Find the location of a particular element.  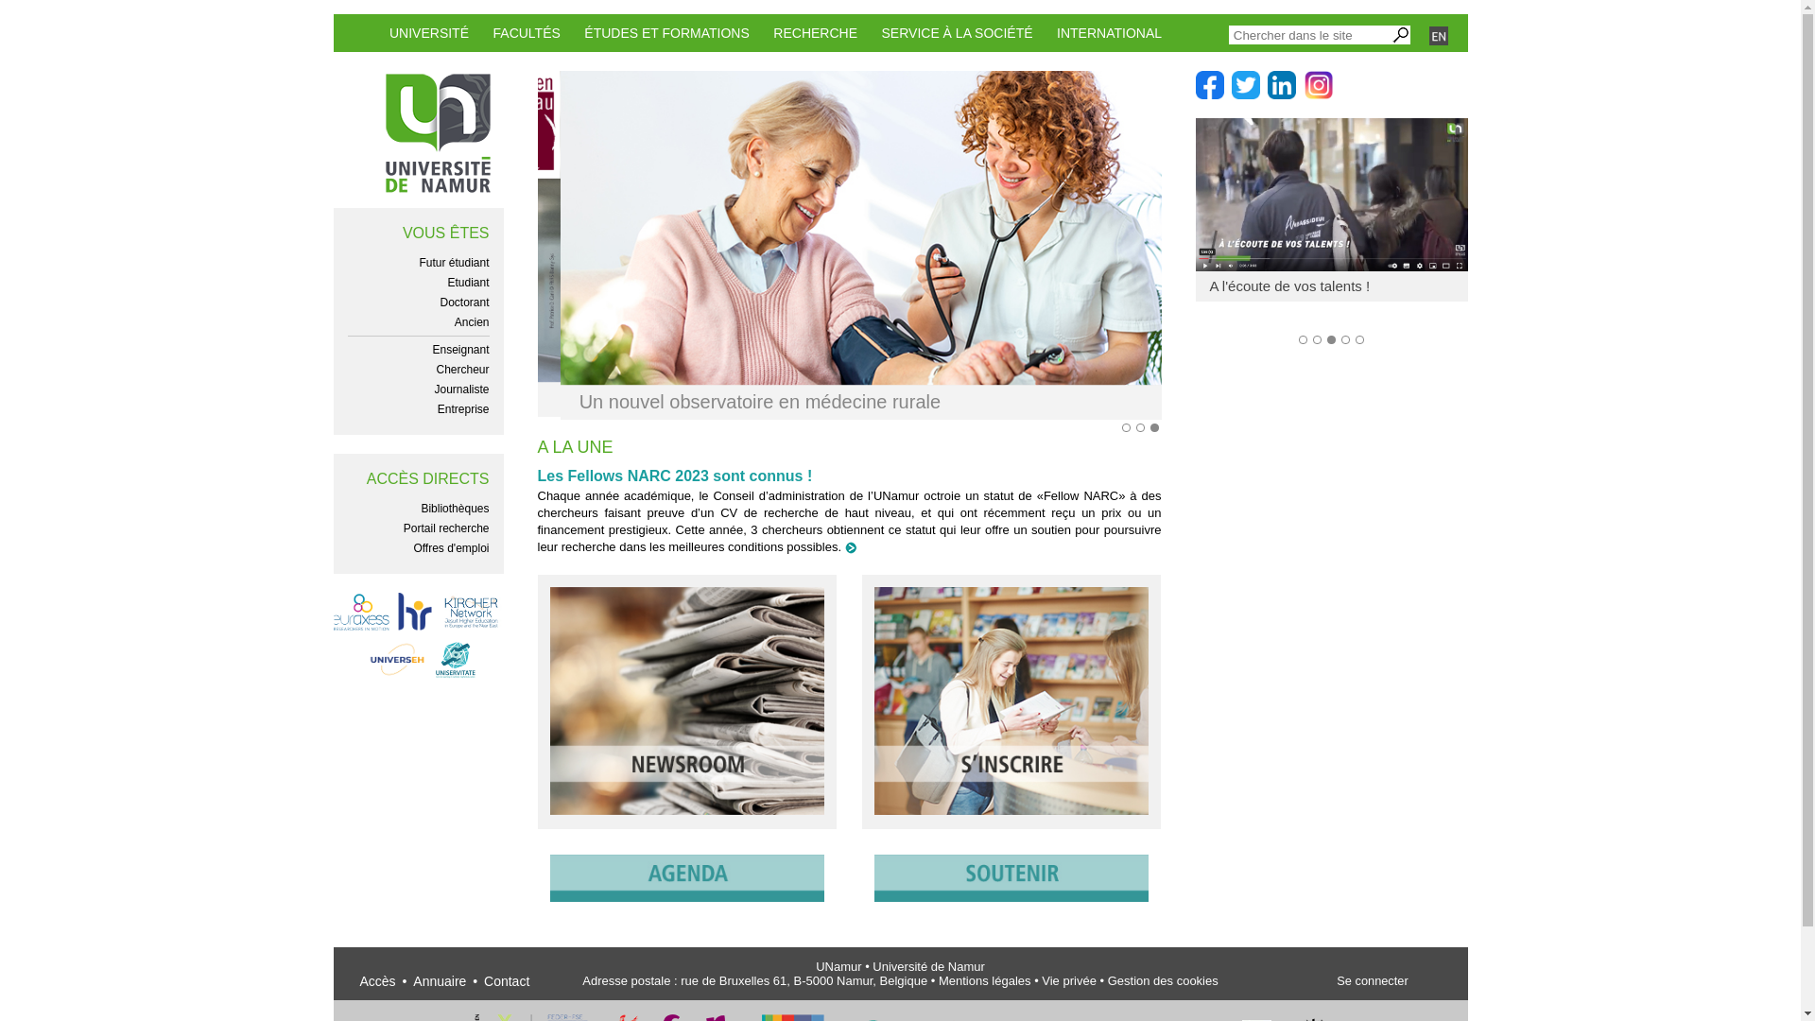

Aller au contenu. is located at coordinates (372, 38).